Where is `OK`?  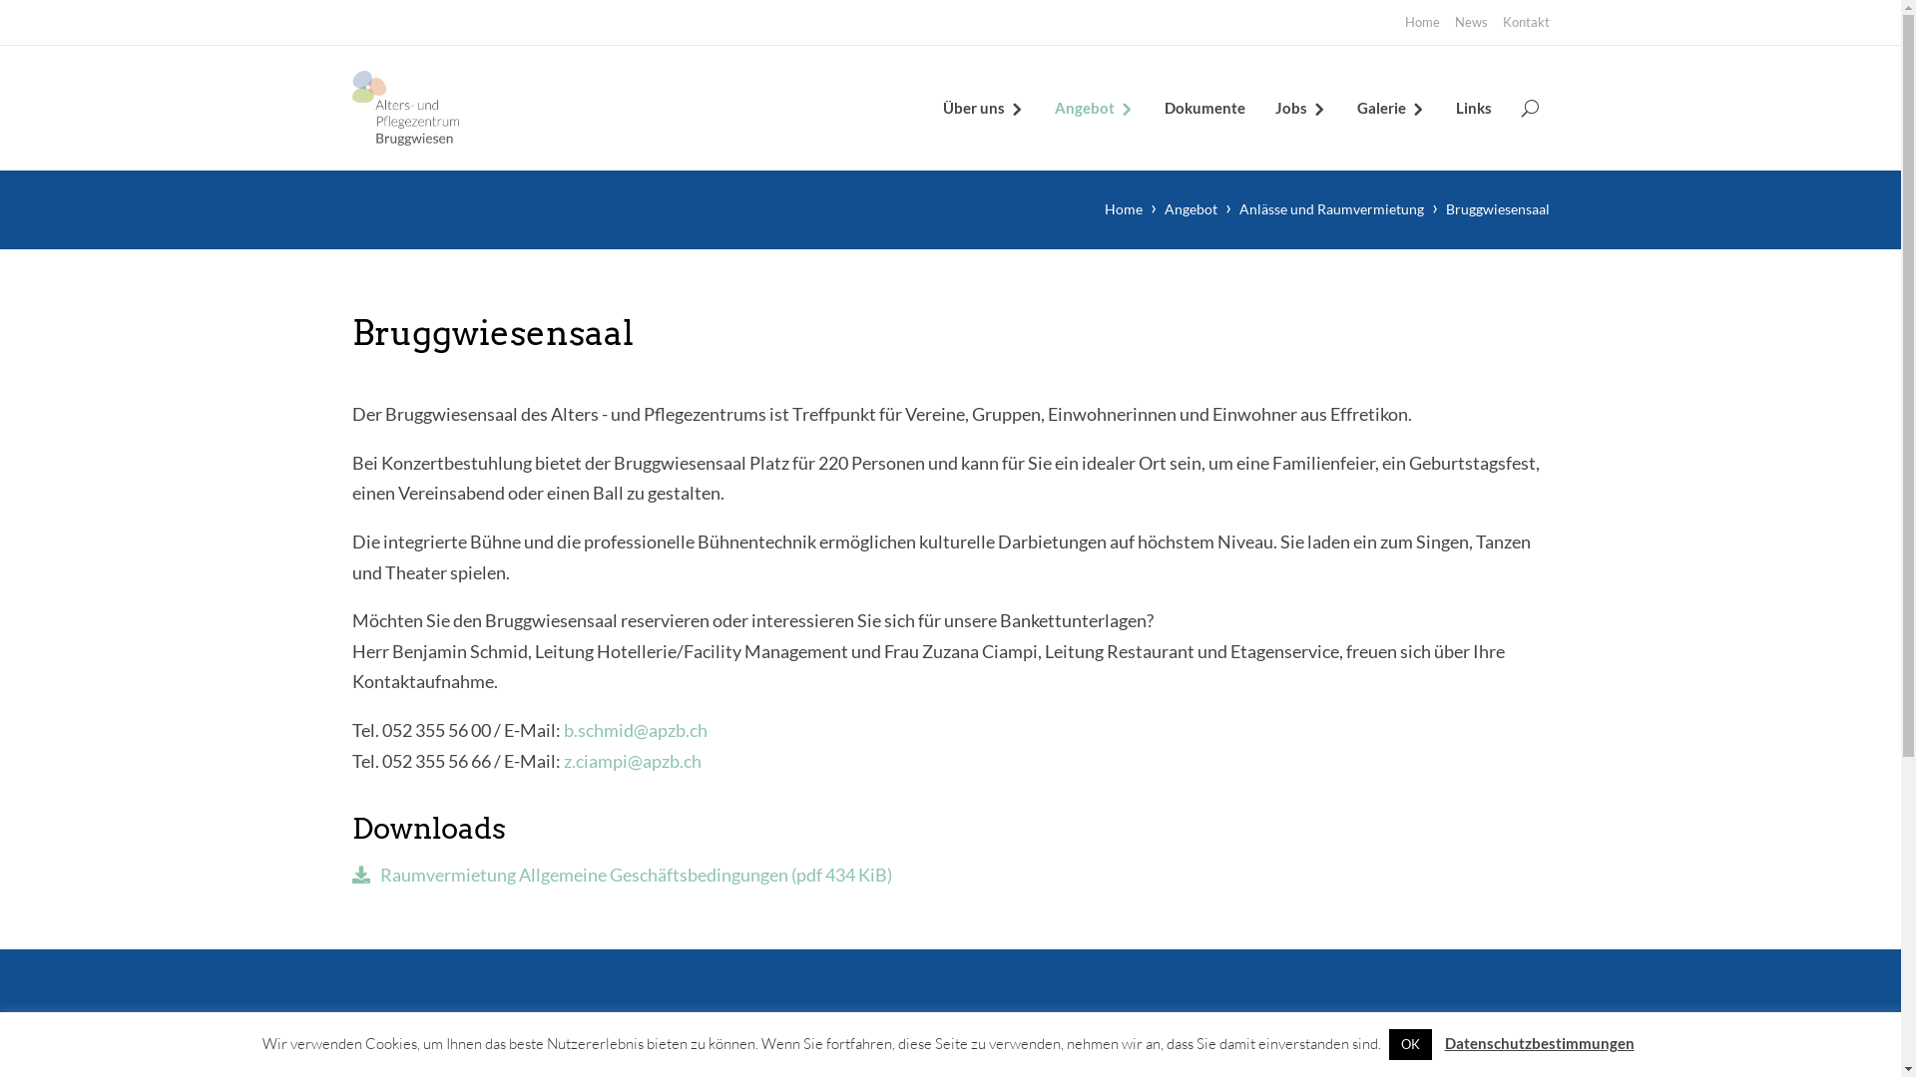 OK is located at coordinates (1411, 1045).